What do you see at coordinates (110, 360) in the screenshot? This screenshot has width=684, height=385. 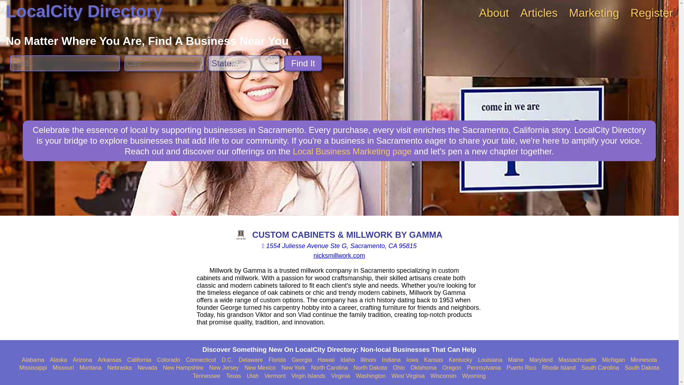 I see `Find Businesses in Arkansas` at bounding box center [110, 360].